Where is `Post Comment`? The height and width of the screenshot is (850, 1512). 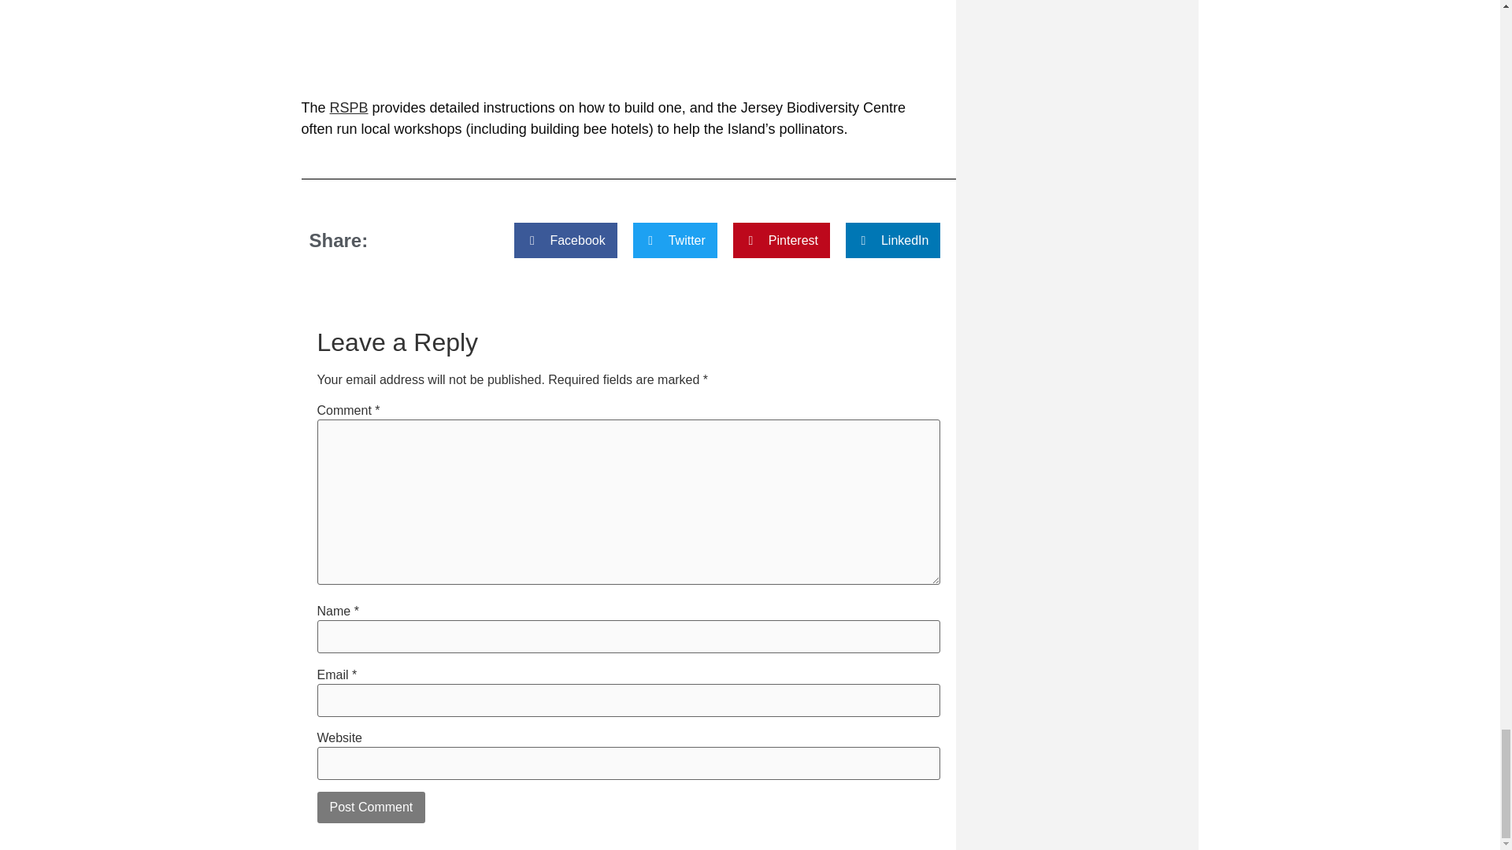 Post Comment is located at coordinates (370, 807).